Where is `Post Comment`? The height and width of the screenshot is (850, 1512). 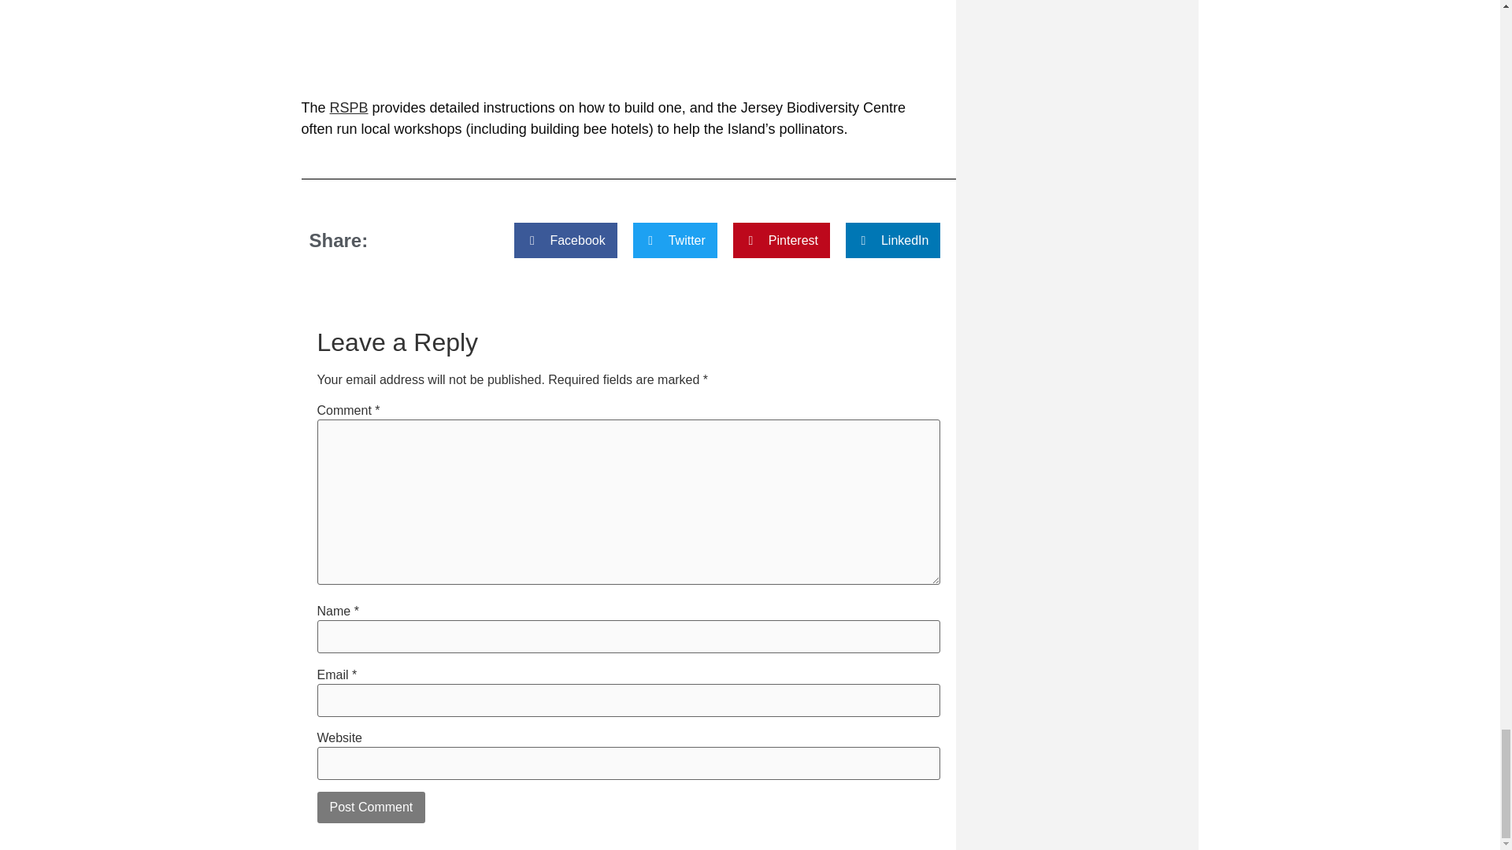 Post Comment is located at coordinates (370, 807).